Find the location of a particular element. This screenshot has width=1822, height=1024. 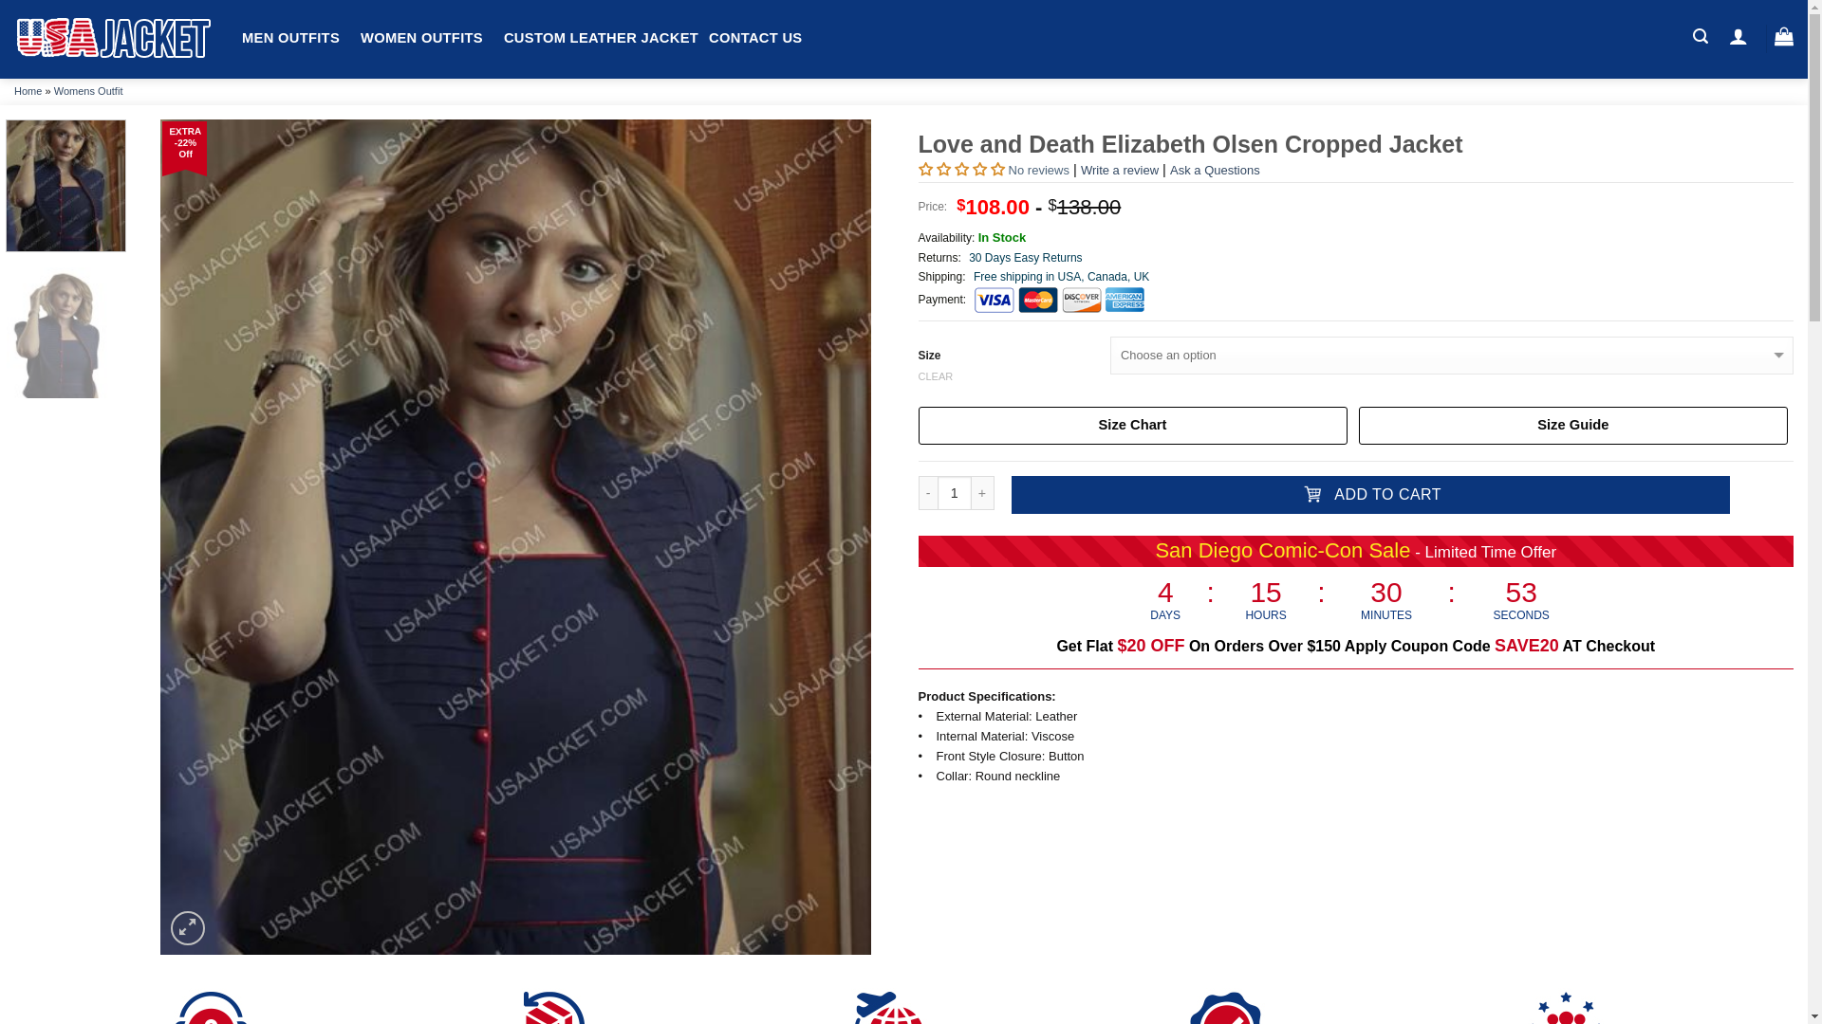

Home is located at coordinates (28, 90).